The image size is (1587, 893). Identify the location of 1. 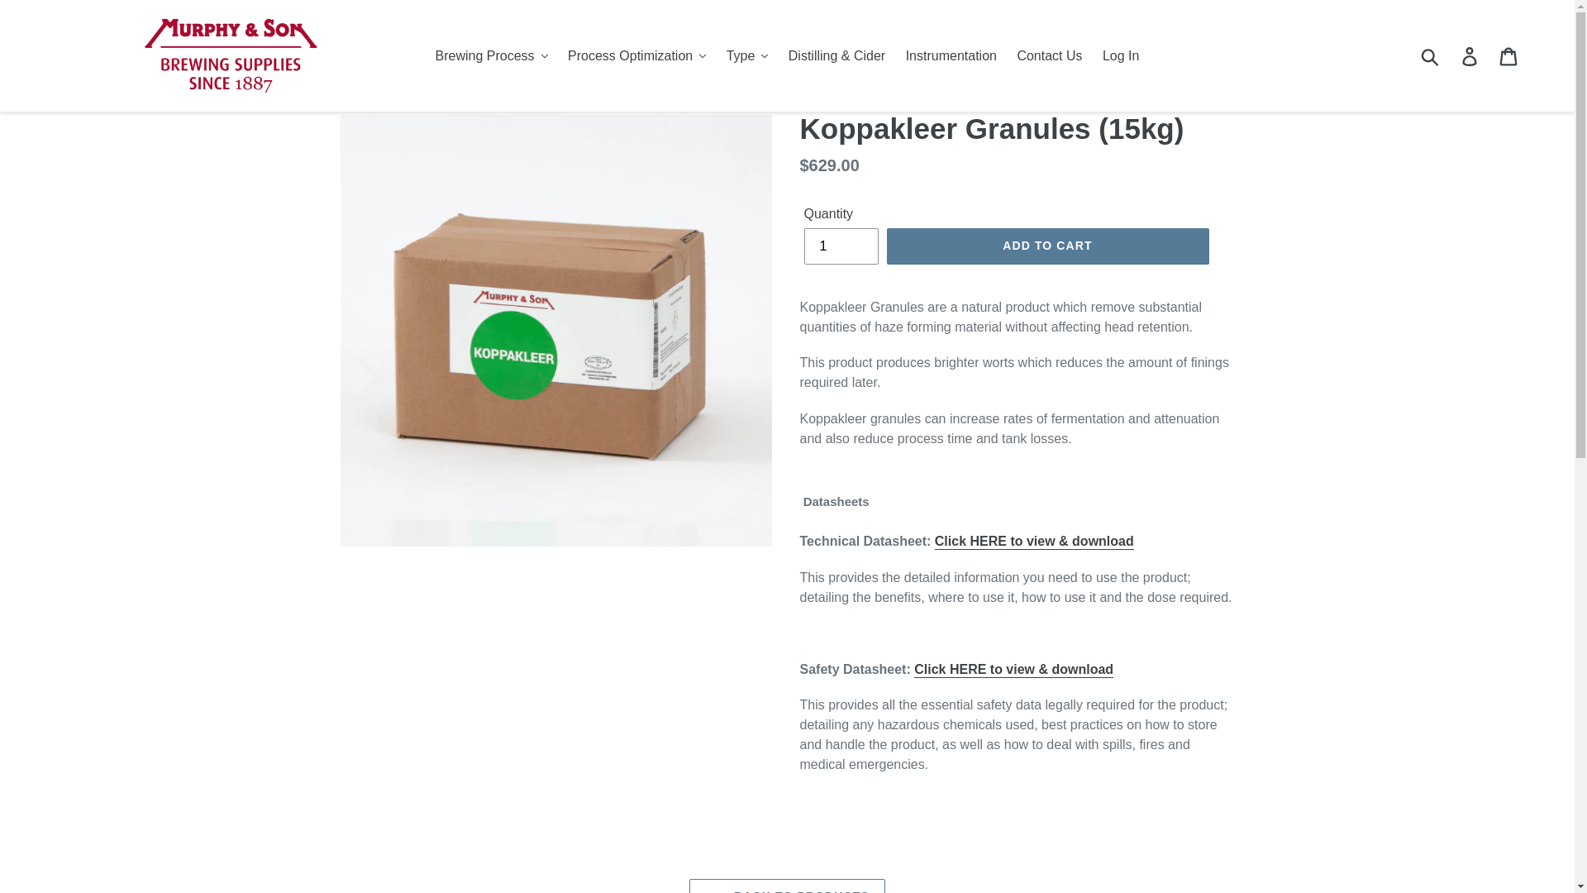
(840, 246).